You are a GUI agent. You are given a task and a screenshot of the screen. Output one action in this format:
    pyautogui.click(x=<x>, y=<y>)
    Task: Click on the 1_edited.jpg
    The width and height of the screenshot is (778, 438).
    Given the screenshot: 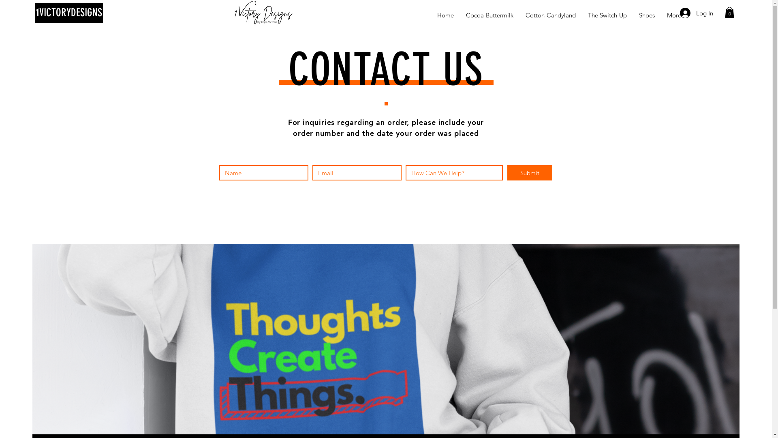 What is the action you would take?
    pyautogui.click(x=263, y=13)
    